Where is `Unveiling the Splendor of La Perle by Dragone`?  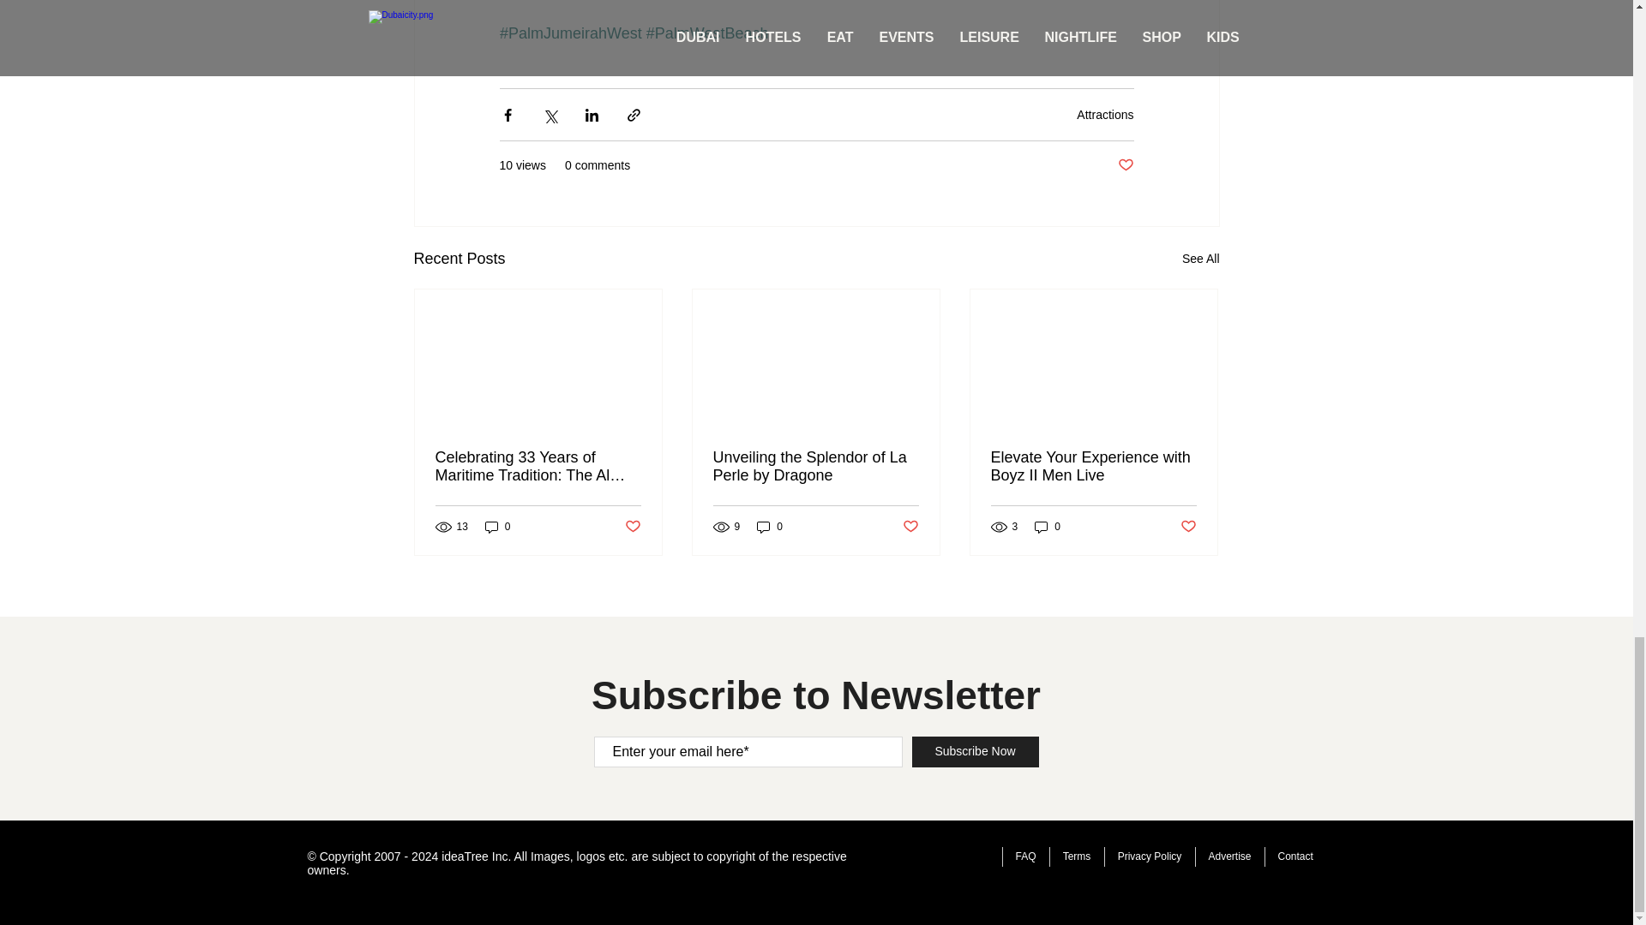 Unveiling the Splendor of La Perle by Dragone is located at coordinates (815, 466).